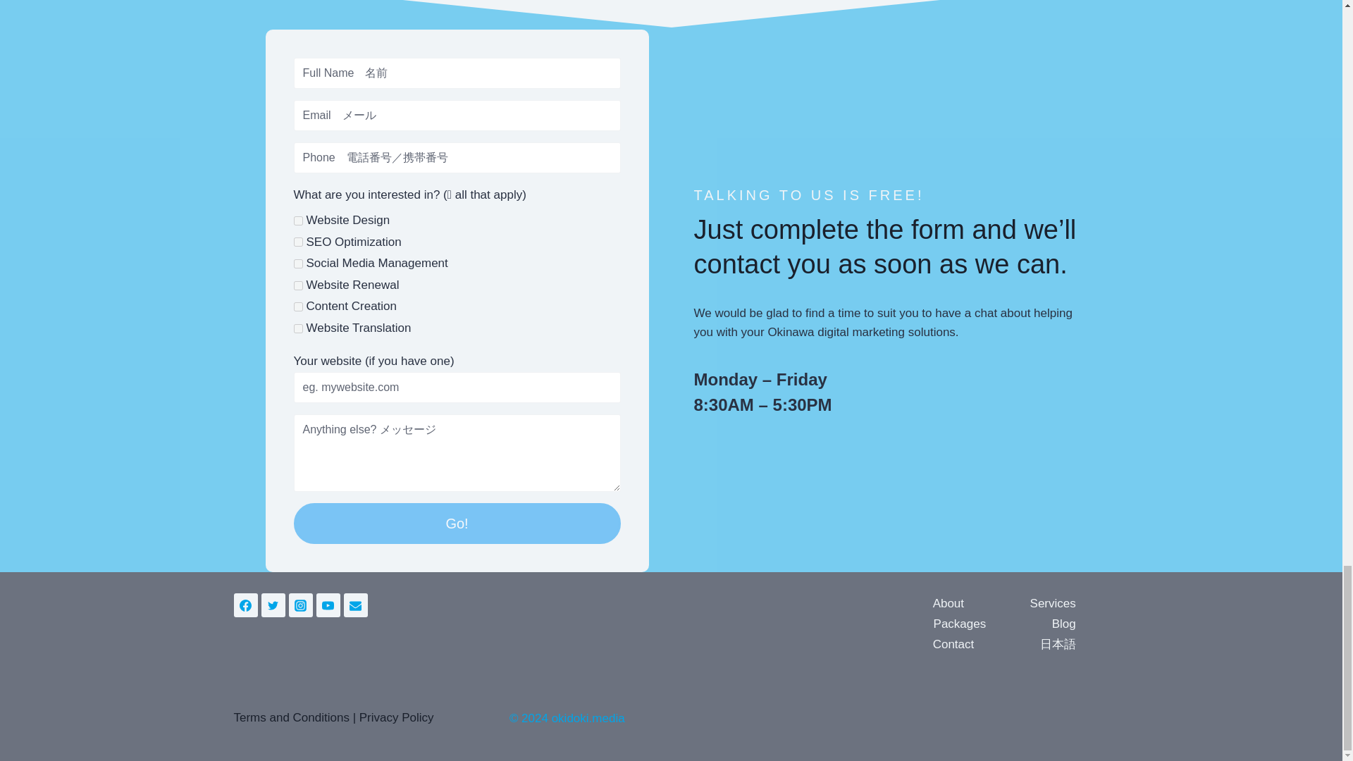 This screenshot has height=761, width=1353. I want to click on Website Translation, so click(297, 328).